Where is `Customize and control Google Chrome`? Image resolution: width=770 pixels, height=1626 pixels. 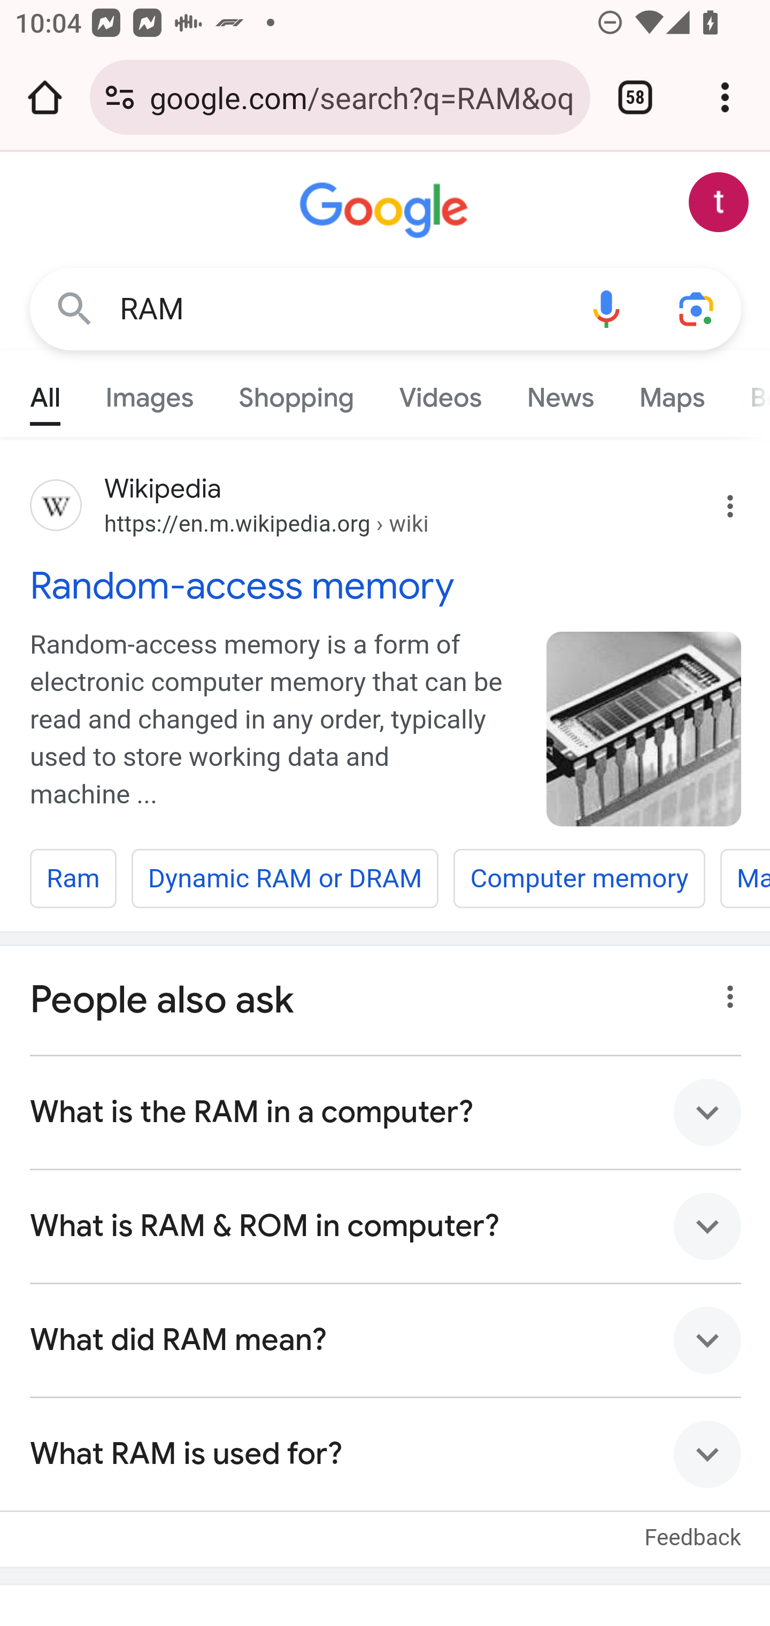
Customize and control Google Chrome is located at coordinates (725, 97).